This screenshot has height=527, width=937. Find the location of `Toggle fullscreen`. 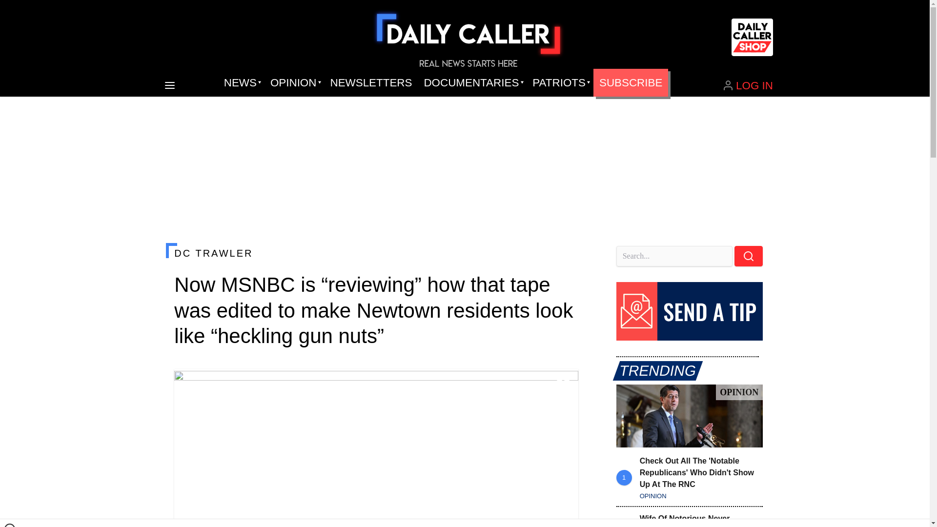

Toggle fullscreen is located at coordinates (563, 384).